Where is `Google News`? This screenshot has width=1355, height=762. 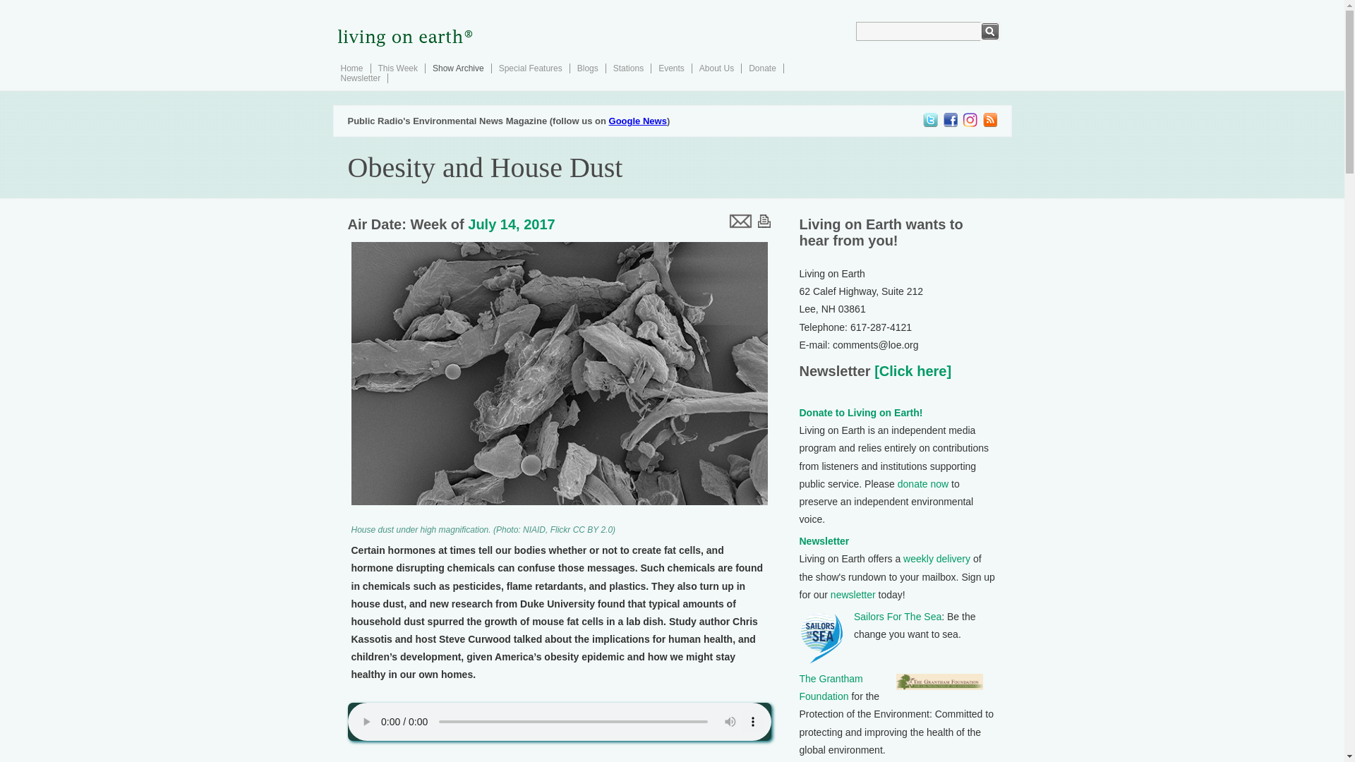 Google News is located at coordinates (637, 121).